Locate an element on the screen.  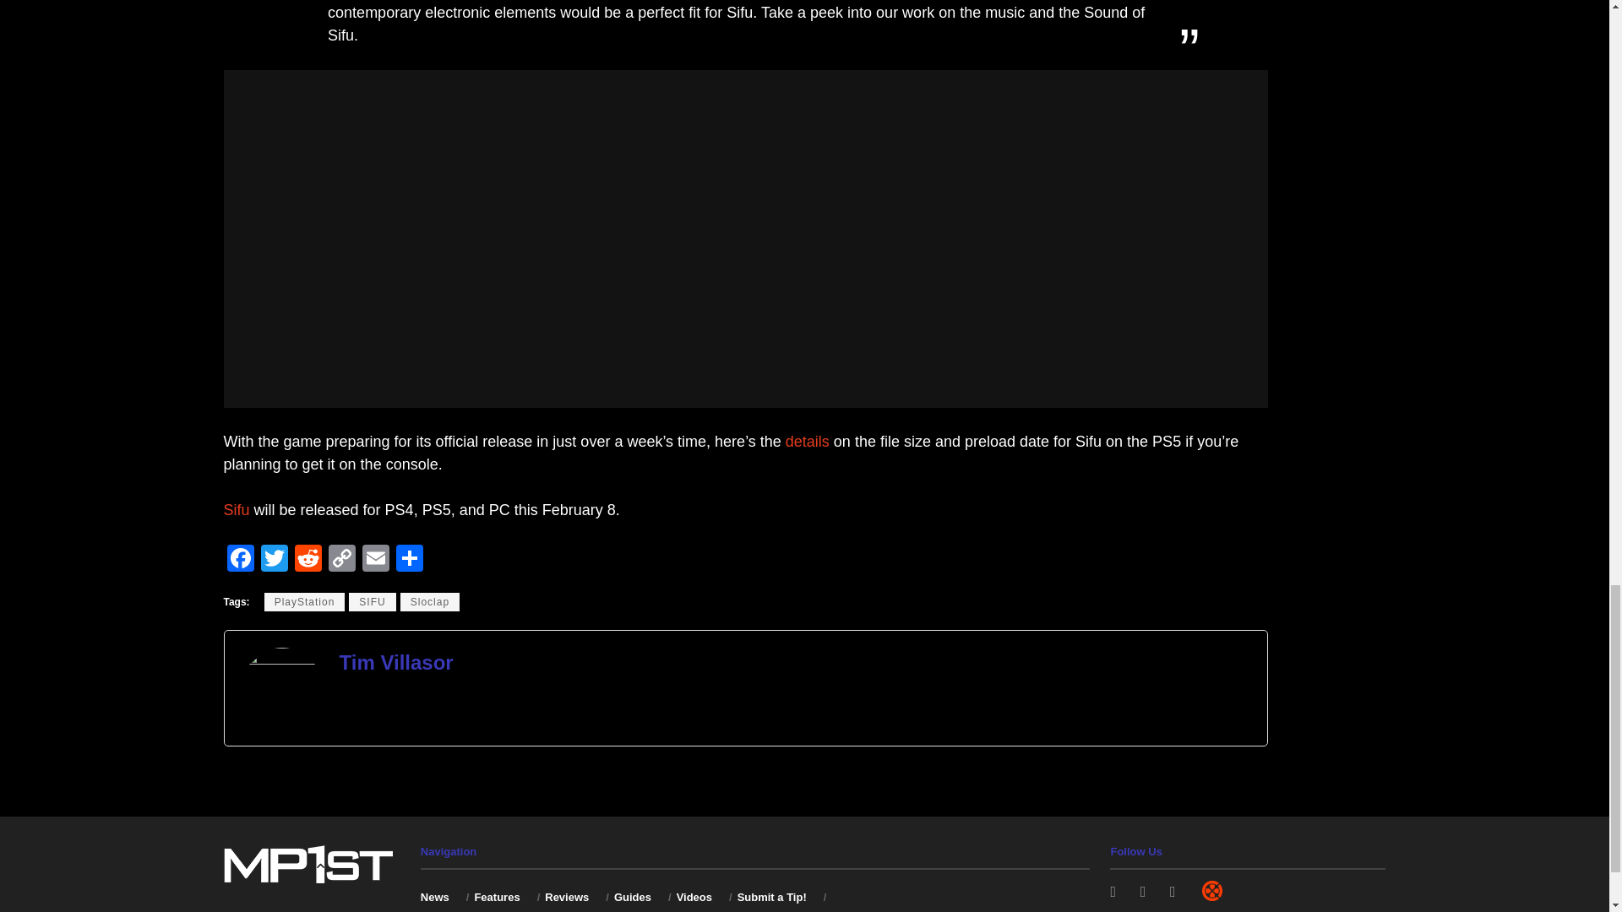
Share is located at coordinates (409, 559).